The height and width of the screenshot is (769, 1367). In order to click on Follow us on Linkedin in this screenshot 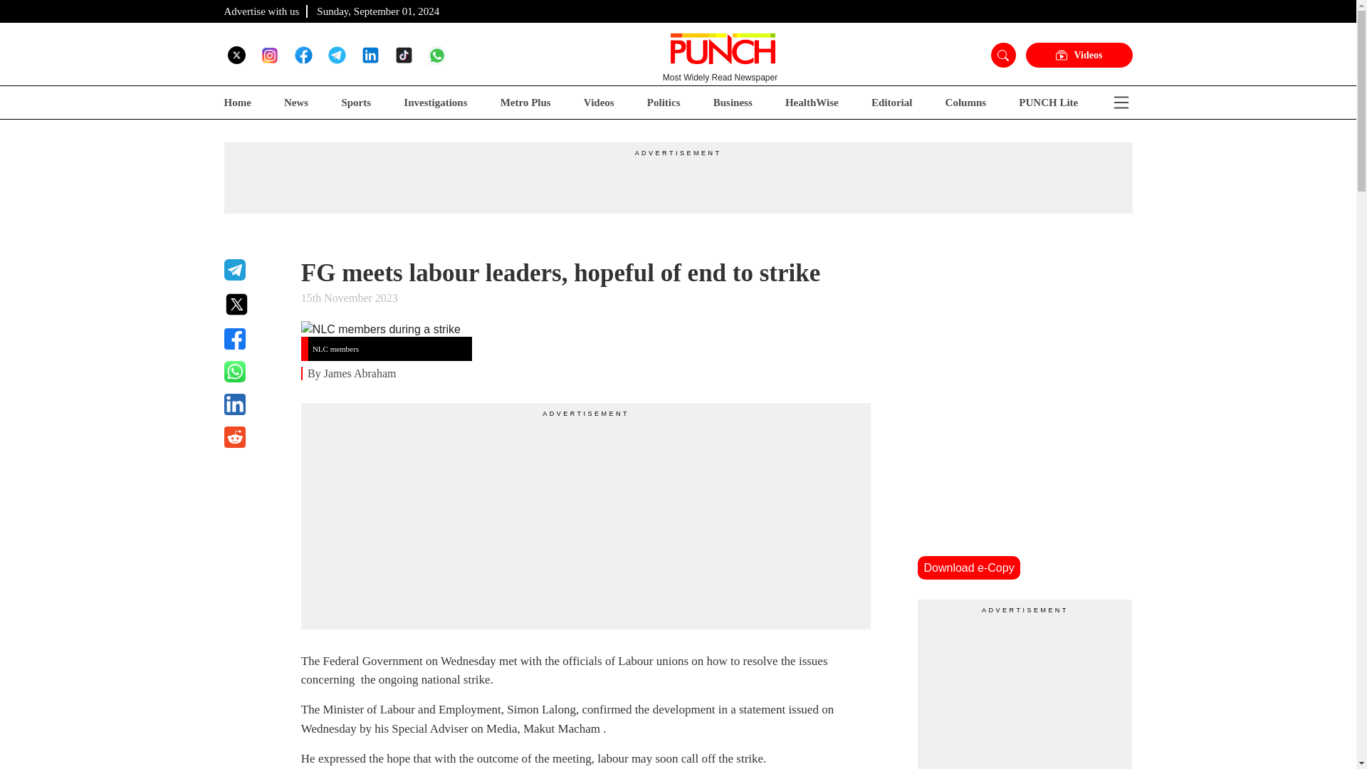, I will do `click(370, 54)`.